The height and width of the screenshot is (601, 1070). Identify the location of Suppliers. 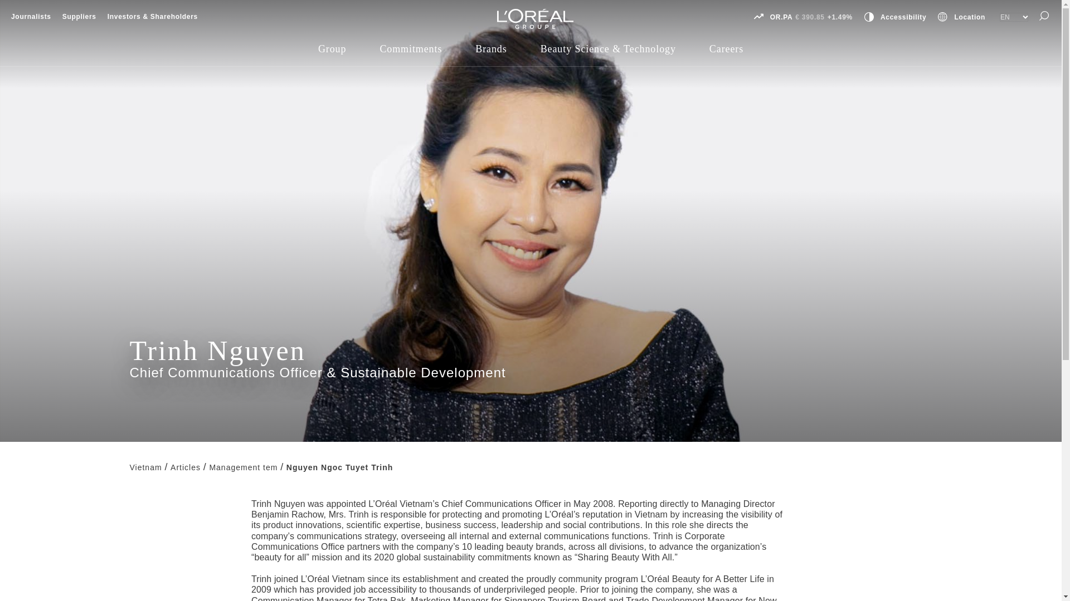
(79, 16).